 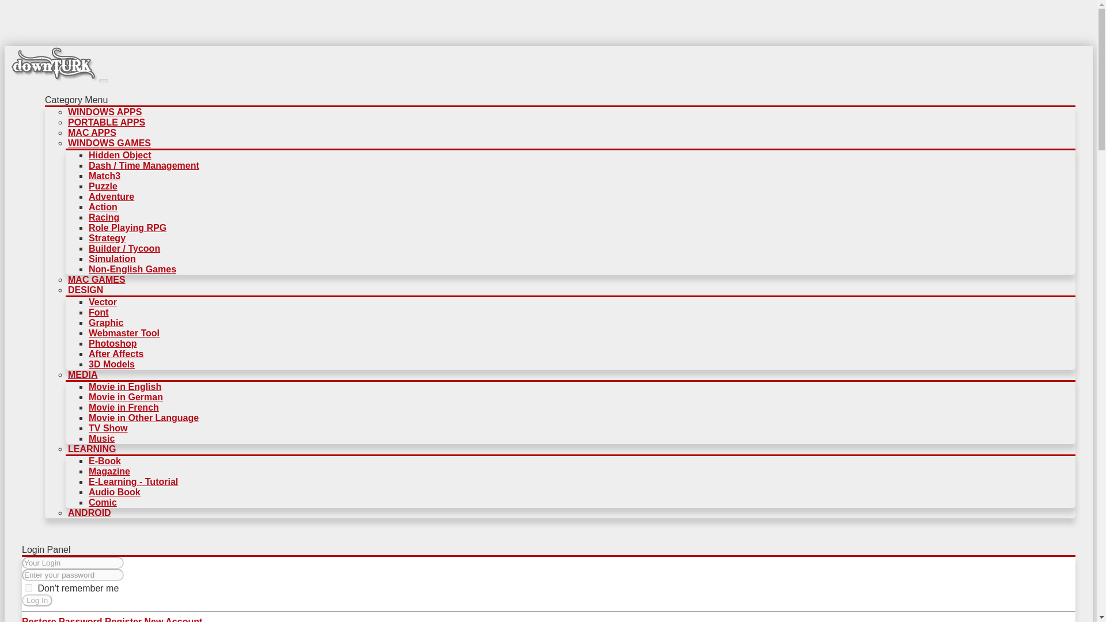 What do you see at coordinates (105, 323) in the screenshot?
I see `Graphic` at bounding box center [105, 323].